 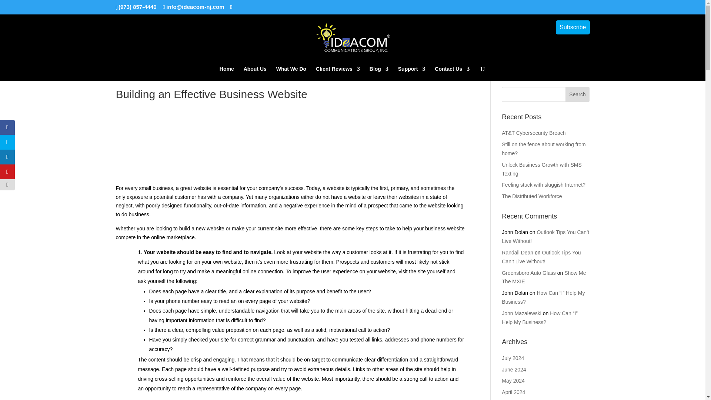 I want to click on Client Reviews, so click(x=338, y=74).